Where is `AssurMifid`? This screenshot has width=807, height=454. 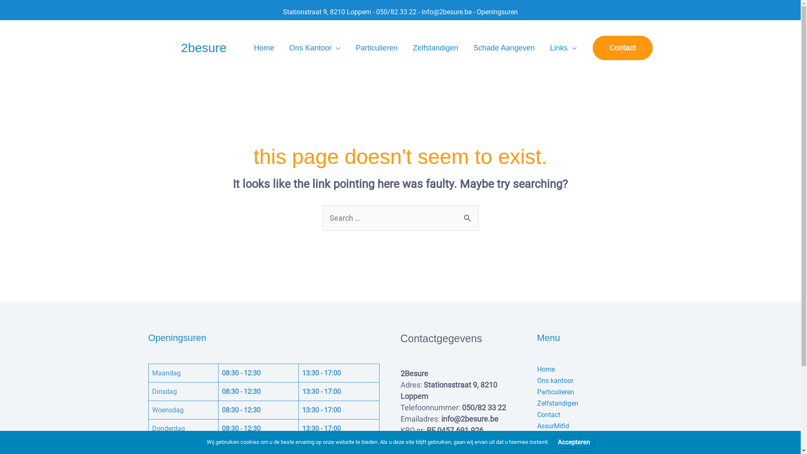 AssurMifid is located at coordinates (553, 426).